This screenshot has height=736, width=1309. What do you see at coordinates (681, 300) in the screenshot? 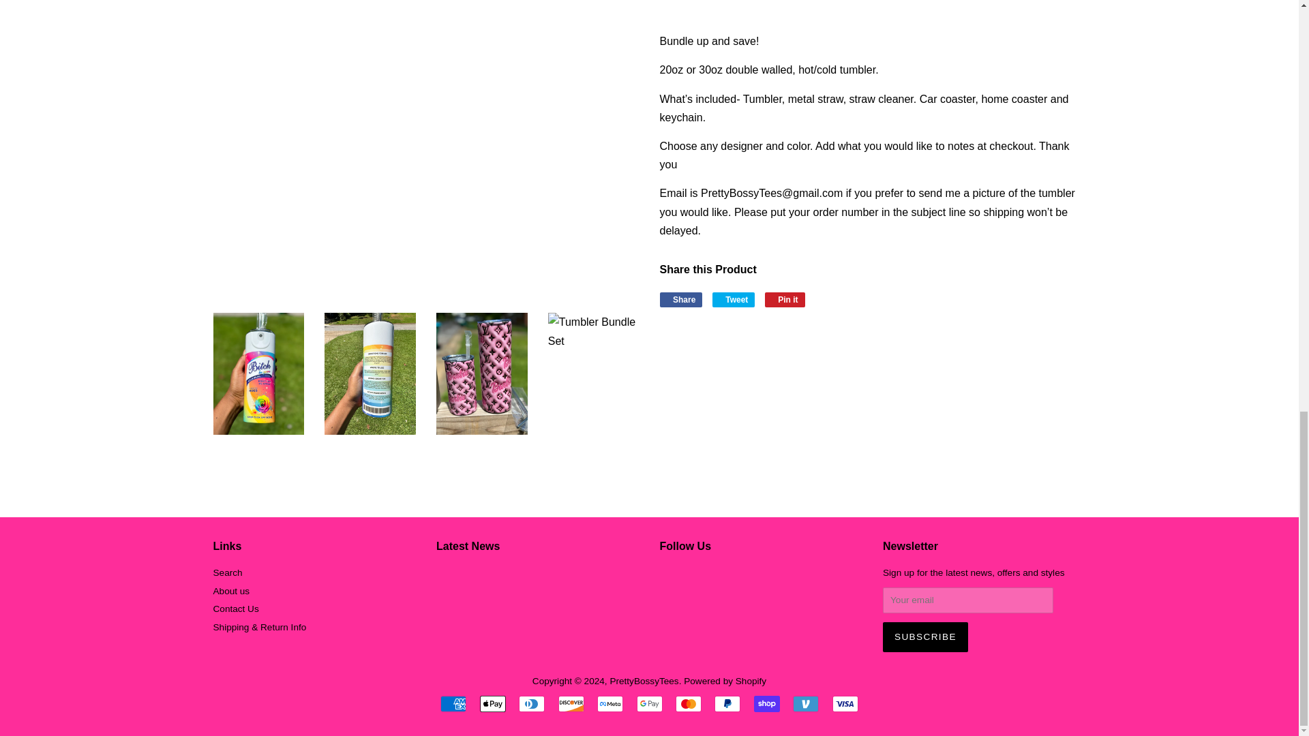
I see `Share on Facebook` at bounding box center [681, 300].